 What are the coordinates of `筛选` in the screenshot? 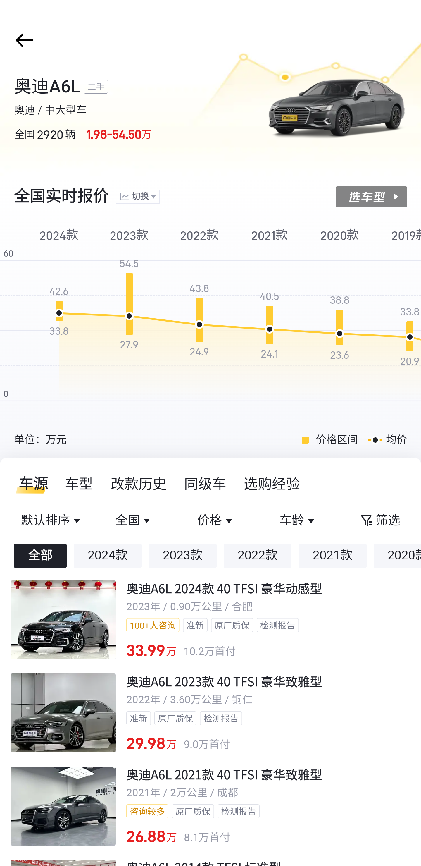 It's located at (379, 521).